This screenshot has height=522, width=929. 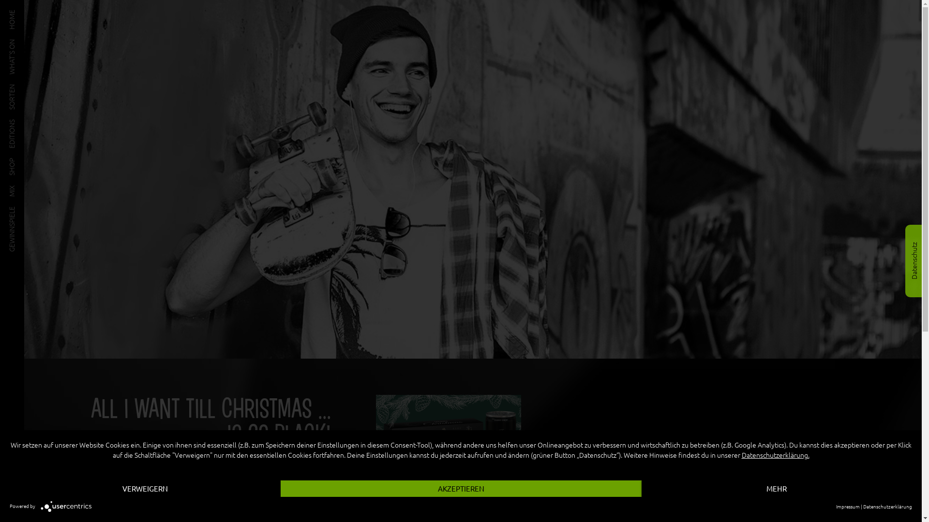 What do you see at coordinates (777, 489) in the screenshot?
I see `MEHR` at bounding box center [777, 489].